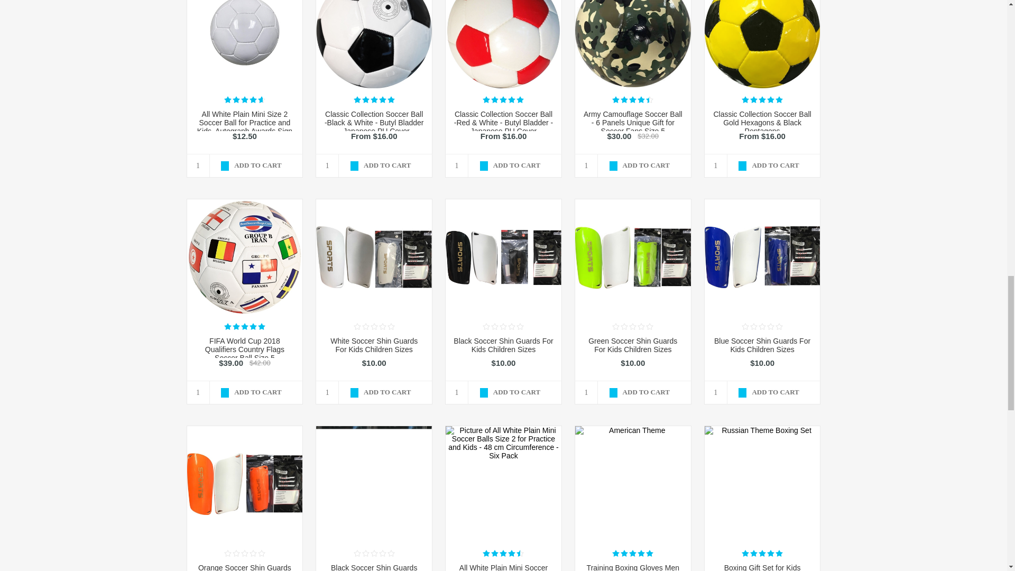 The image size is (1015, 571). Describe the element at coordinates (503, 161) in the screenshot. I see `Add to compare list` at that location.